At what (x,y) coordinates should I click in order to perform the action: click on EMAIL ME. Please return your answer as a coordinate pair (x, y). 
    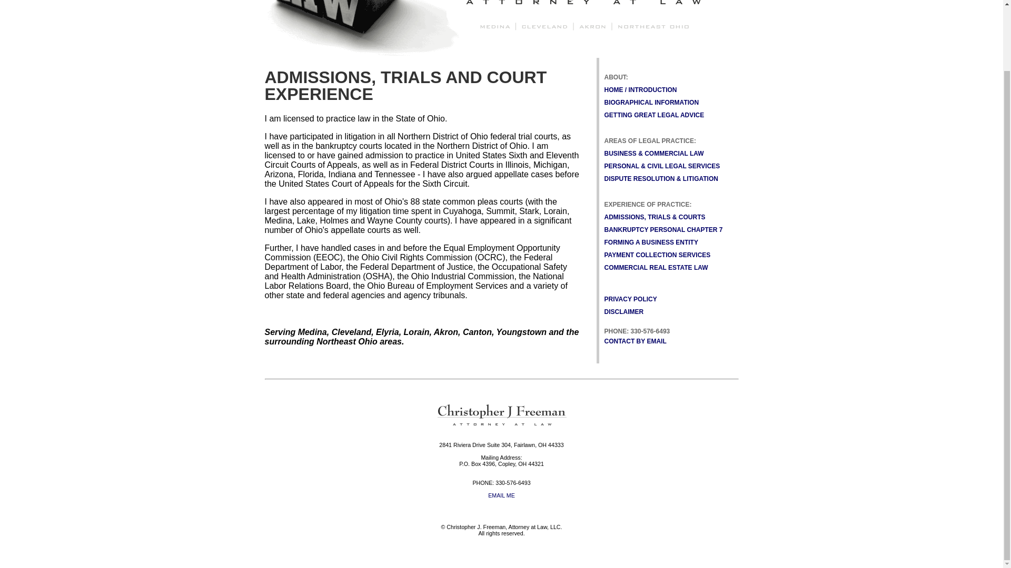
    Looking at the image, I should click on (501, 495).